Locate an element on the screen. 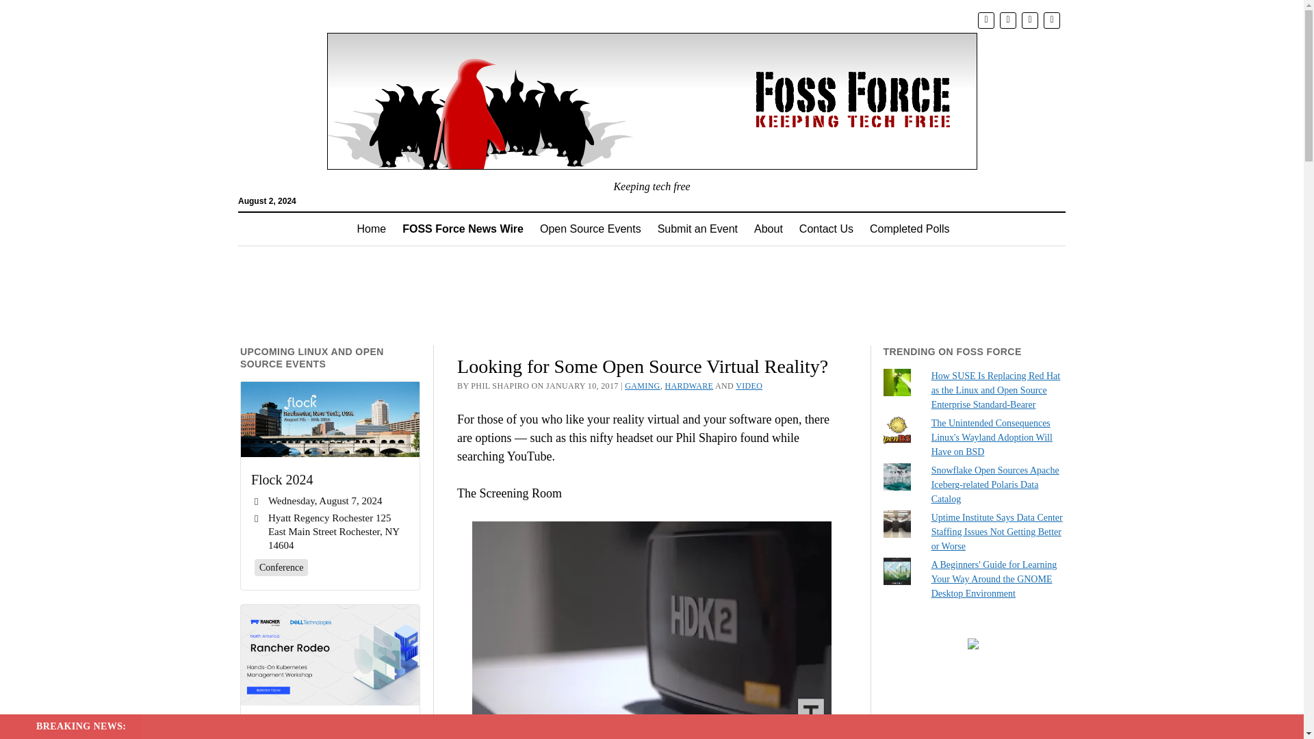 The width and height of the screenshot is (1314, 739). Conference is located at coordinates (282, 567).